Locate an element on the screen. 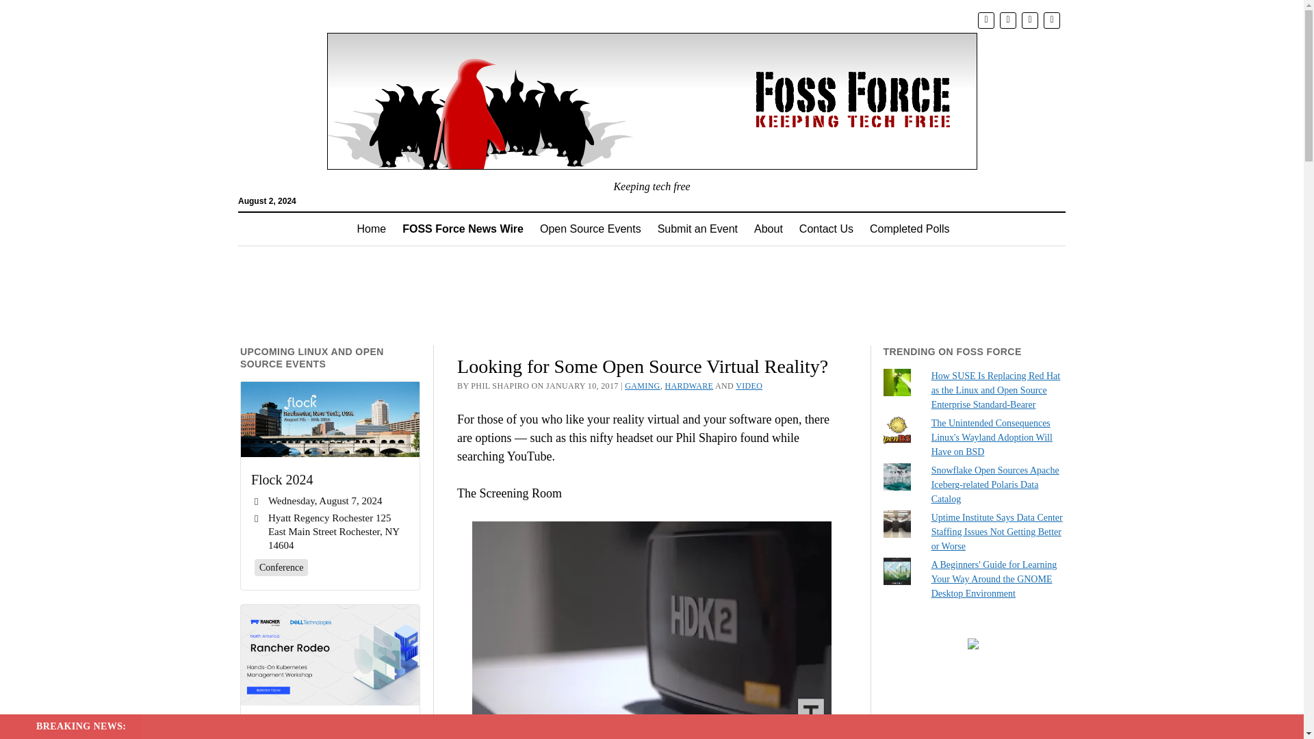 The width and height of the screenshot is (1314, 739). Conference is located at coordinates (282, 567).